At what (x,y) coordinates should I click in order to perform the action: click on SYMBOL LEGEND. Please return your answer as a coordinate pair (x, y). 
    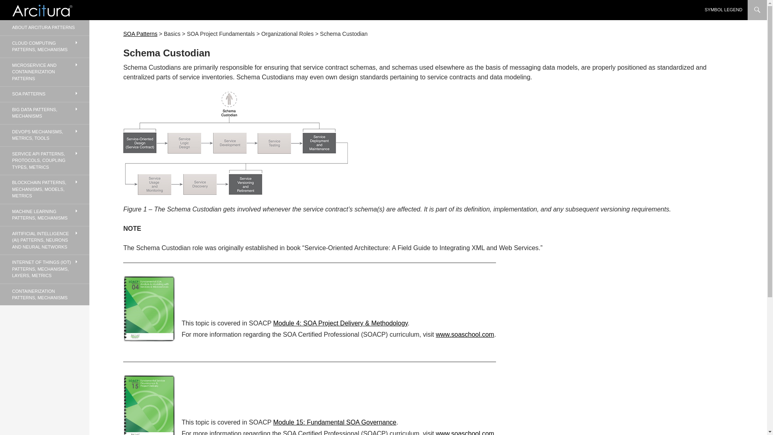
    Looking at the image, I should click on (723, 10).